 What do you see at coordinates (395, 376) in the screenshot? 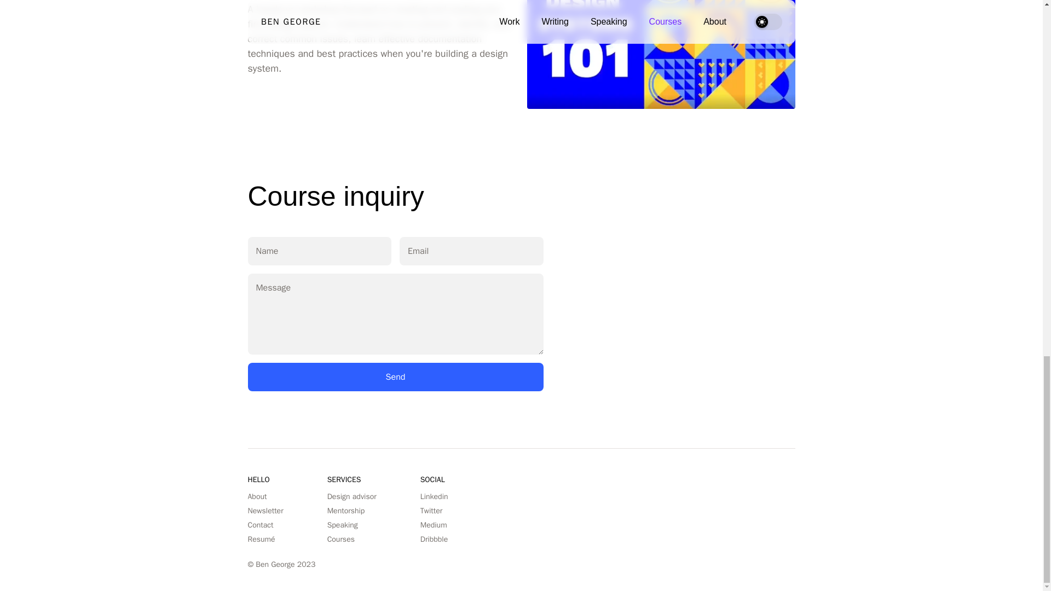
I see `Send` at bounding box center [395, 376].